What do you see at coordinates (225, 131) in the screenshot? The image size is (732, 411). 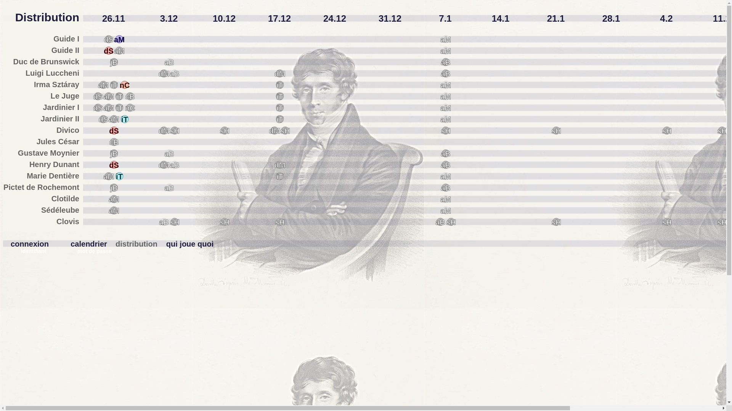 I see `sH` at bounding box center [225, 131].